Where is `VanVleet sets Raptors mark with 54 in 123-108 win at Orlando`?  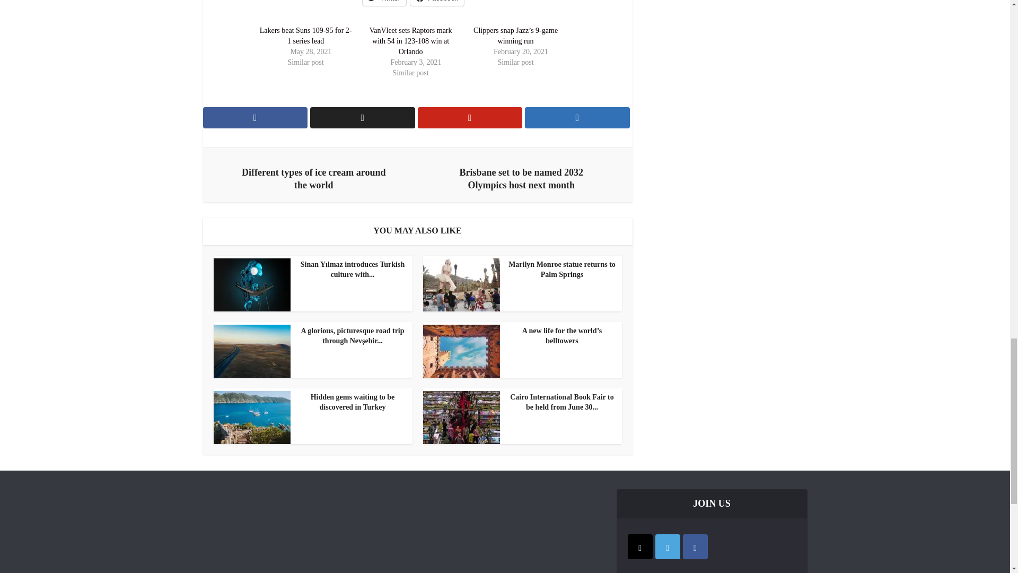 VanVleet sets Raptors mark with 54 in 123-108 win at Orlando is located at coordinates (410, 41).